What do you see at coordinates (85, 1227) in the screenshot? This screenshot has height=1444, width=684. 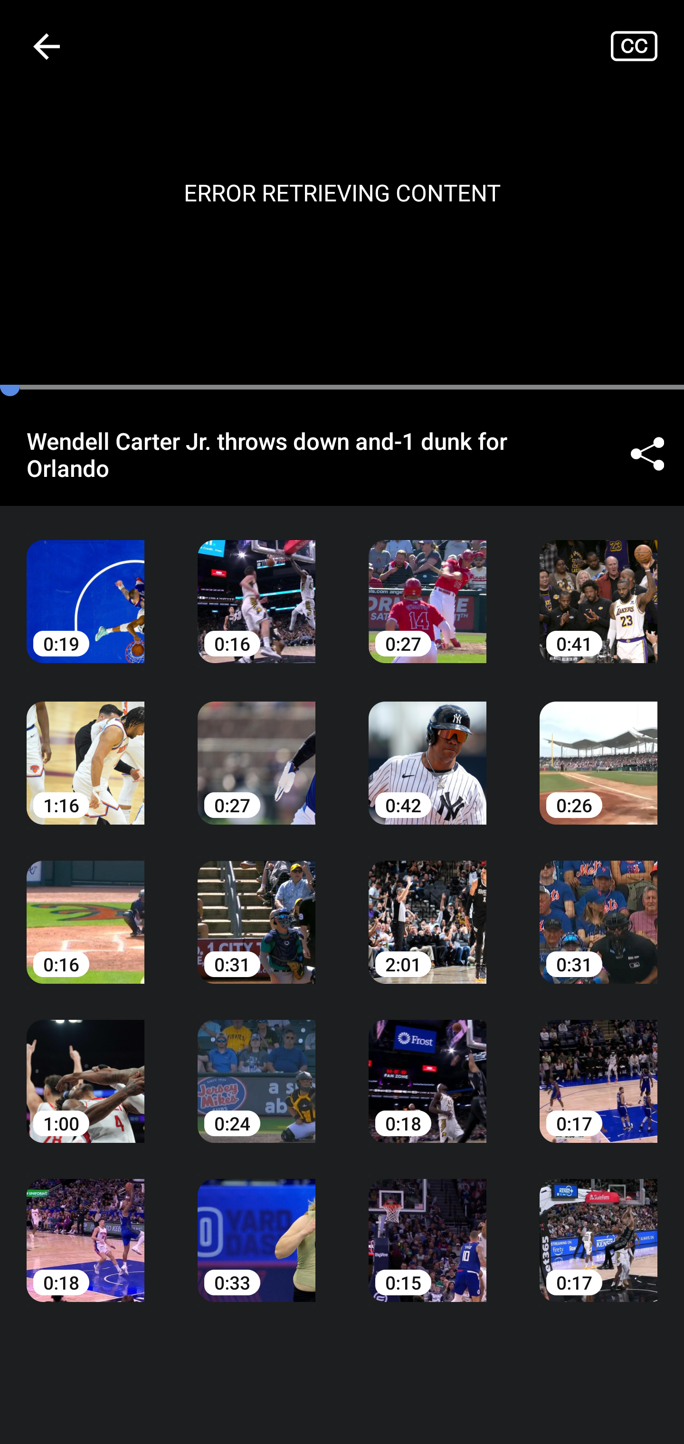 I see `0:18` at bounding box center [85, 1227].